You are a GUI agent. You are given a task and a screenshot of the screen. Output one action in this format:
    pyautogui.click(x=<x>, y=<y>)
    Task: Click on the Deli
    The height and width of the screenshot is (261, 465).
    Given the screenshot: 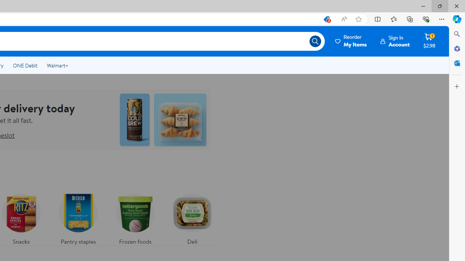 What is the action you would take?
    pyautogui.click(x=192, y=217)
    